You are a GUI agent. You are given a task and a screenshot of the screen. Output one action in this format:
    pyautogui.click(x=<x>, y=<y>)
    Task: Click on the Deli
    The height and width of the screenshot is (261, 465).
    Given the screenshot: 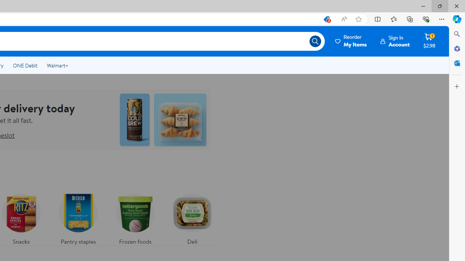 What is the action you would take?
    pyautogui.click(x=192, y=217)
    